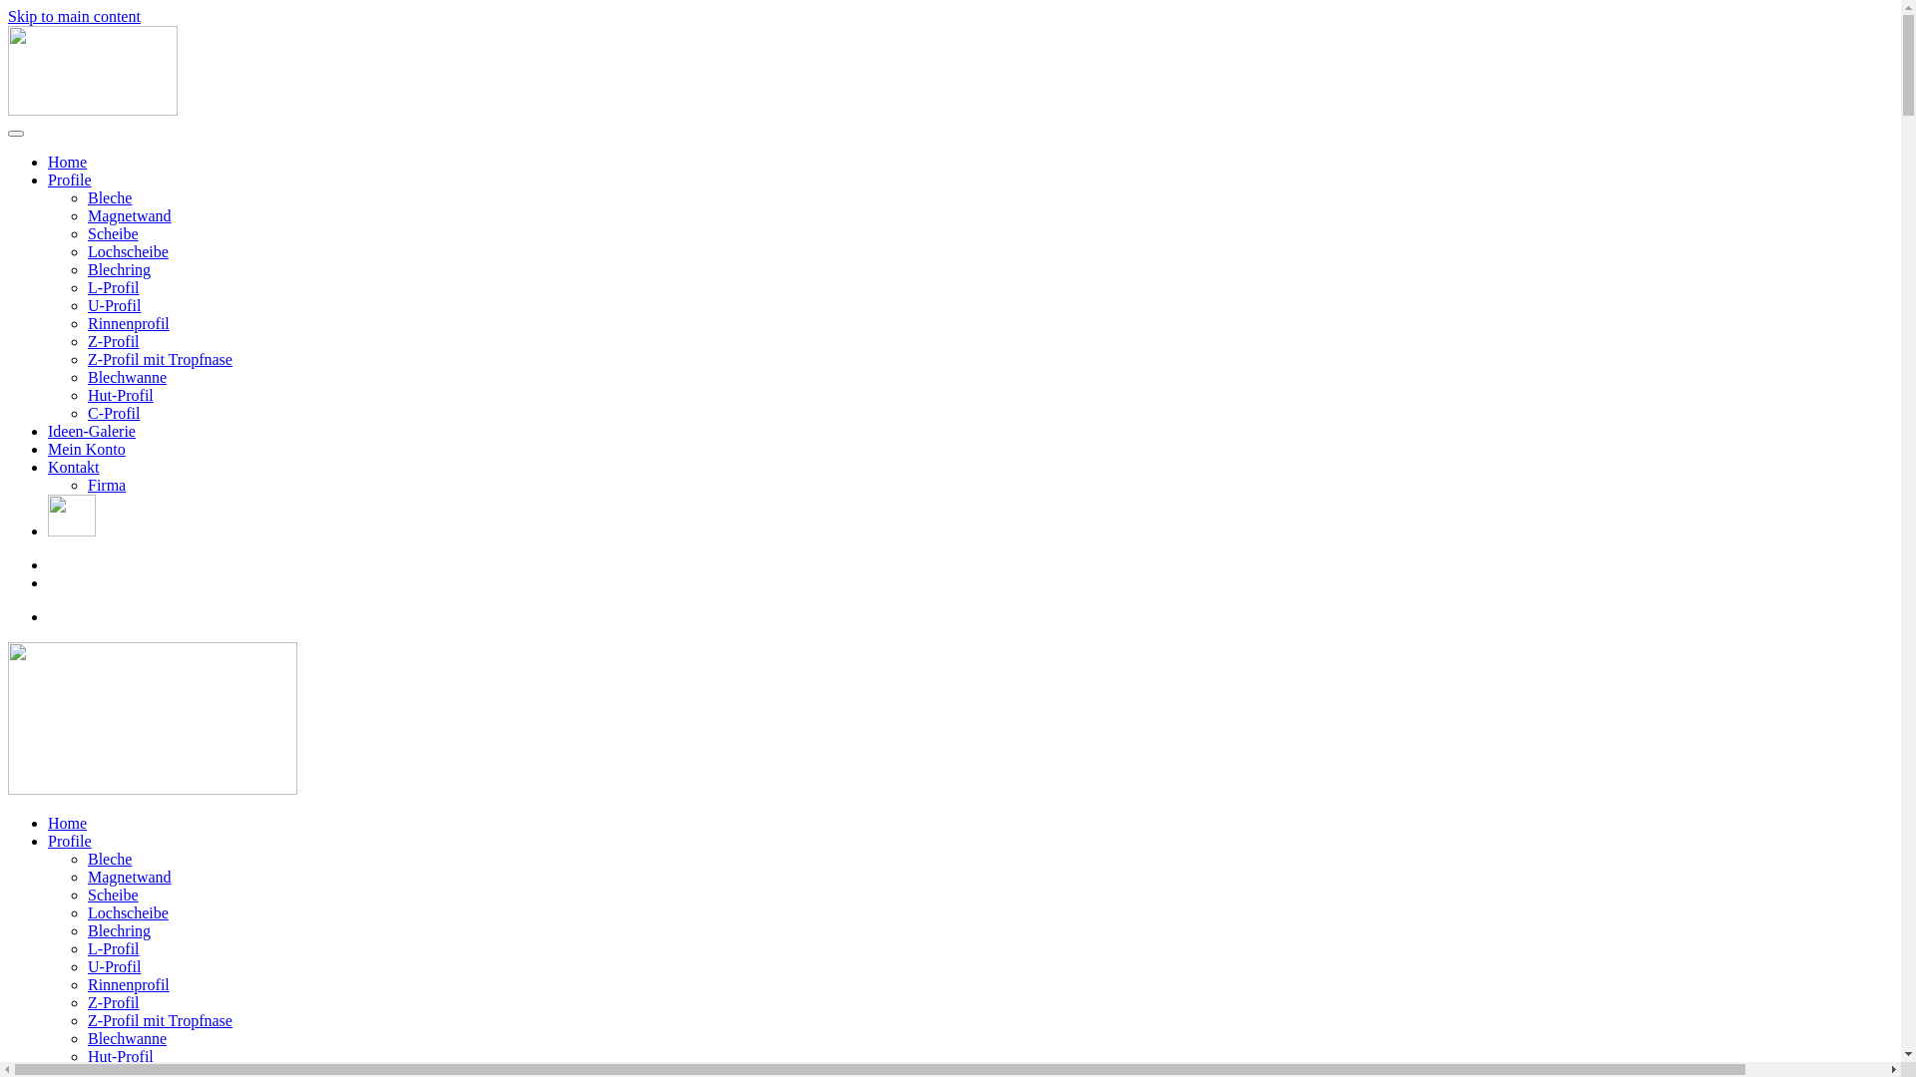 The height and width of the screenshot is (1077, 1916). Describe the element at coordinates (107, 485) in the screenshot. I see `Firma` at that location.